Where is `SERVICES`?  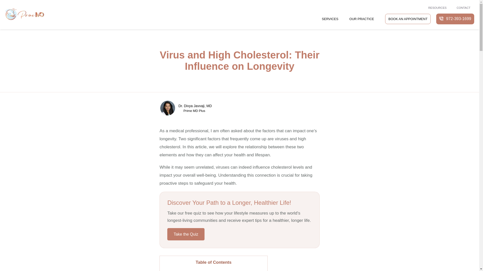 SERVICES is located at coordinates (330, 19).